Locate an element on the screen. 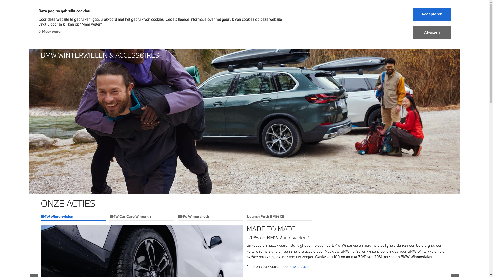  Fleet is located at coordinates (138, 22).